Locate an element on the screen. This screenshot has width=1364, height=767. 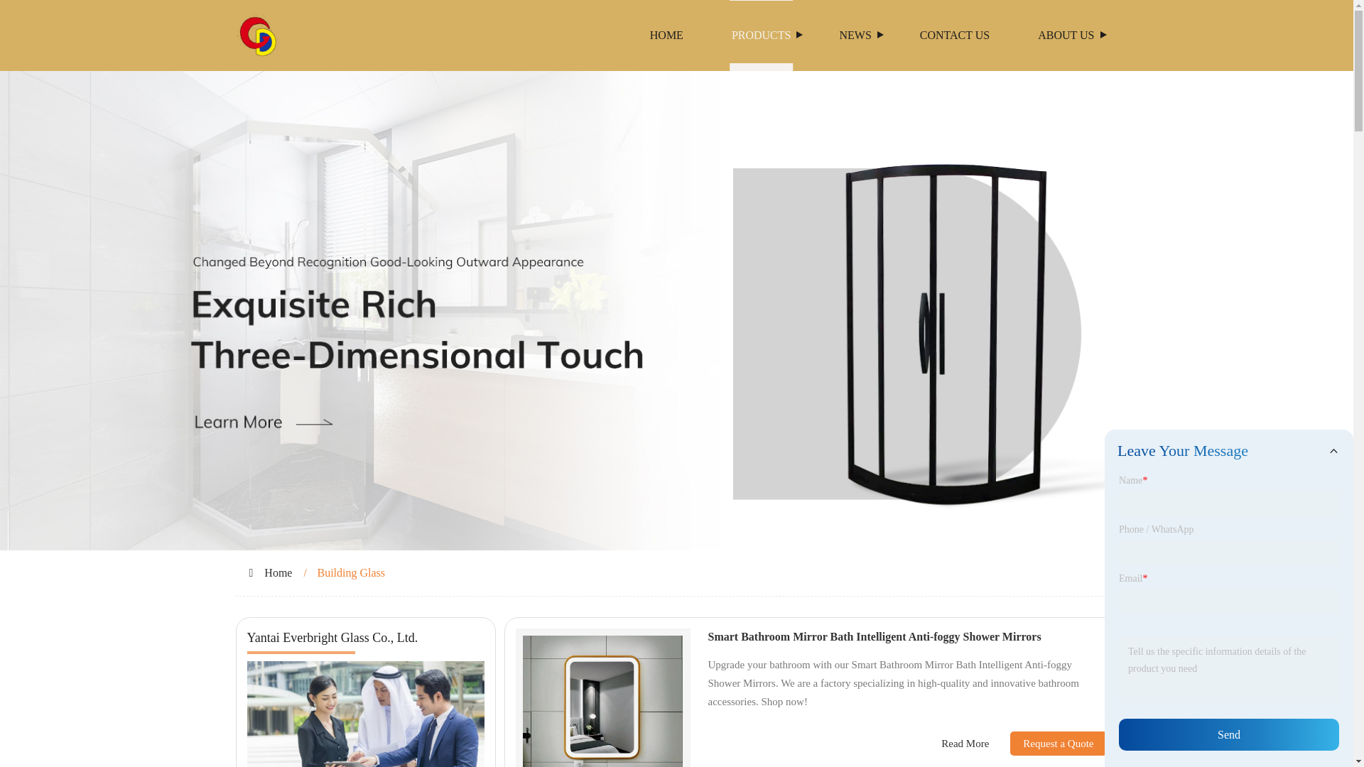
Home is located at coordinates (278, 572).